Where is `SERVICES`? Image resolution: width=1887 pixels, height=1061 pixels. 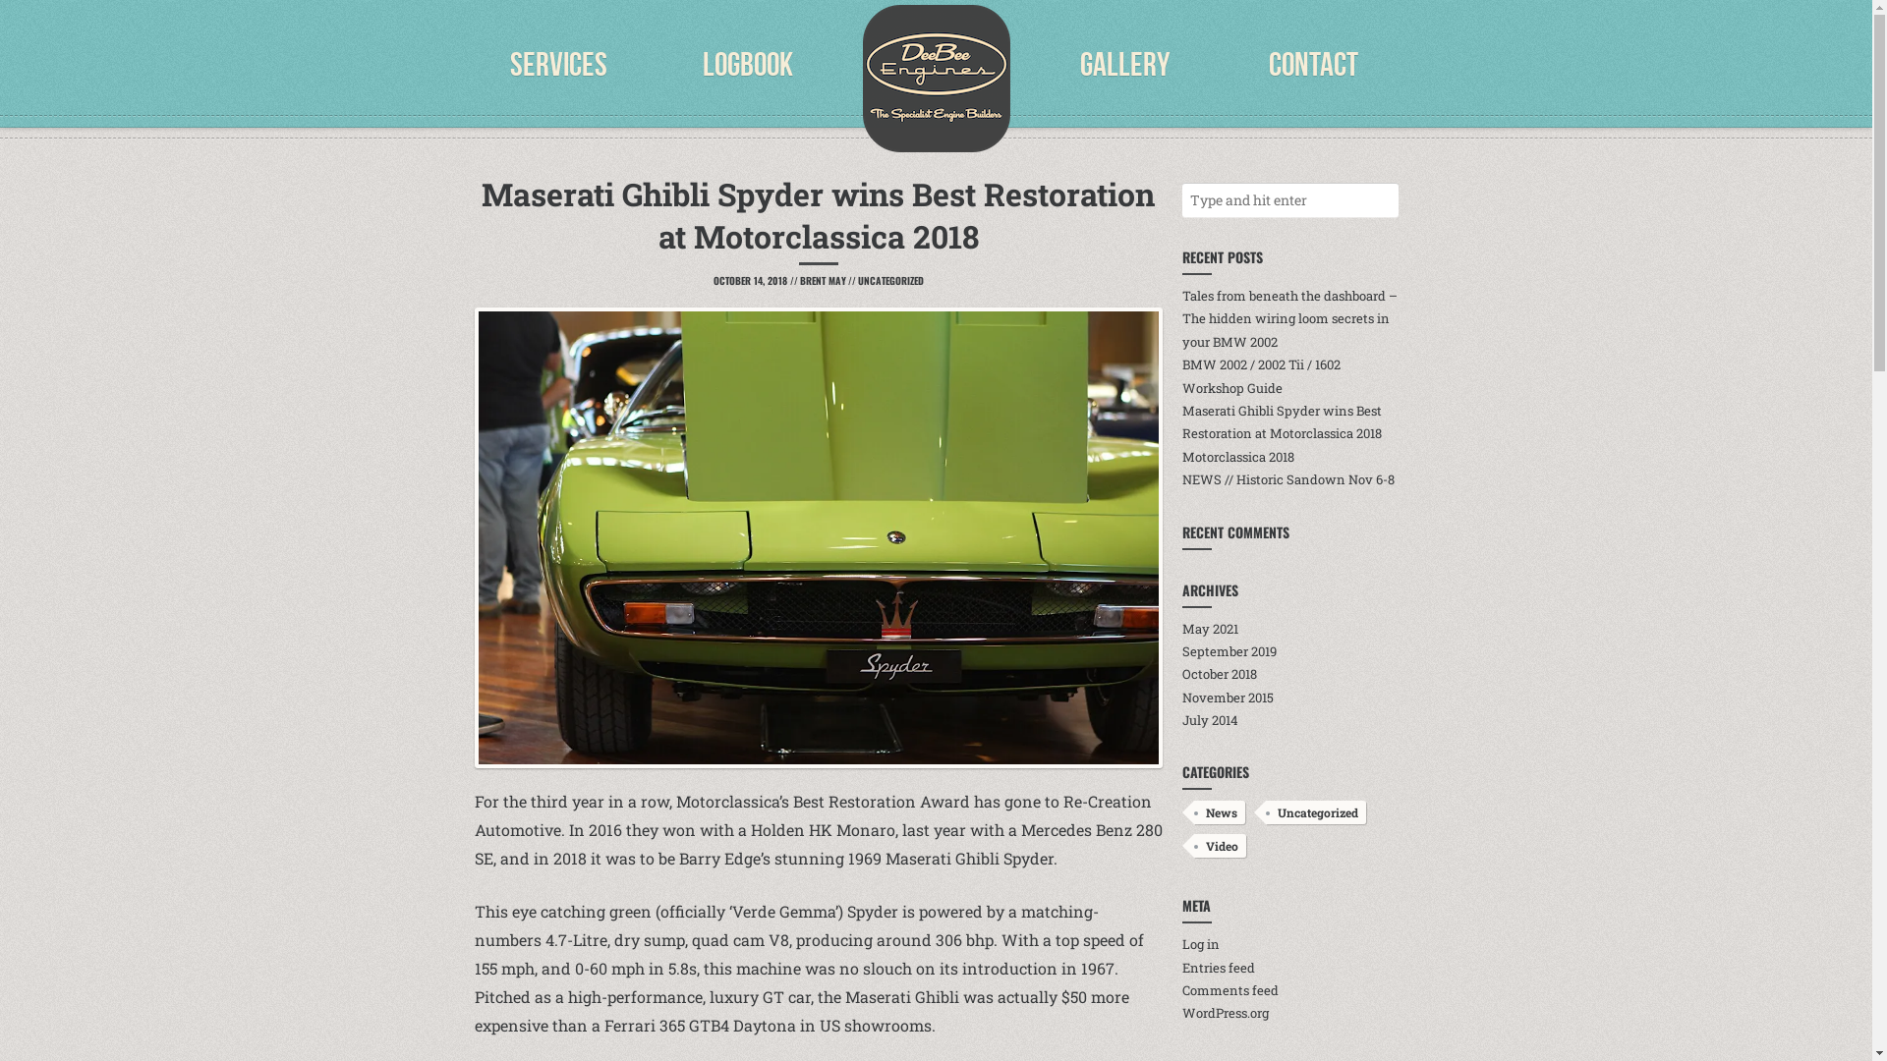
SERVICES is located at coordinates (558, 65).